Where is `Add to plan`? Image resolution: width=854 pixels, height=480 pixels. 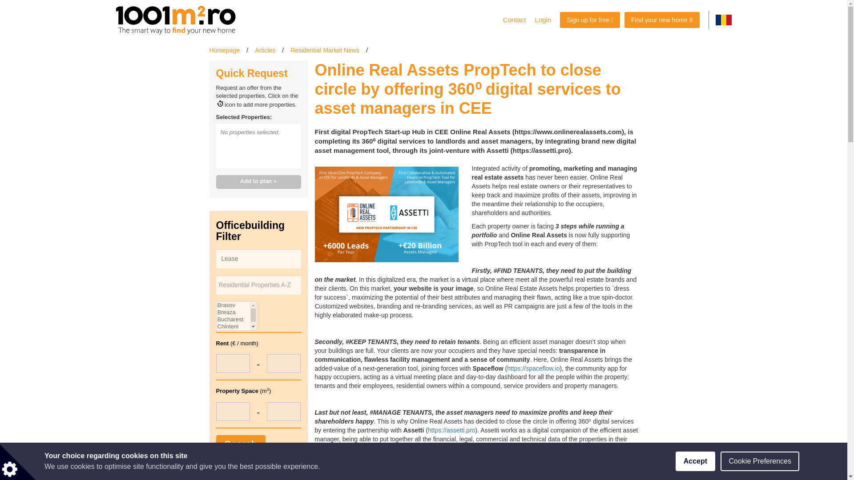
Add to plan is located at coordinates (258, 182).